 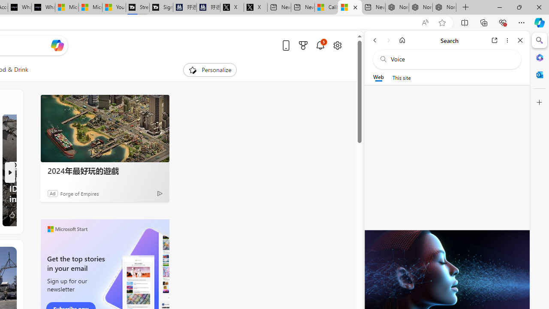 I want to click on Microsoft Start Sports, so click(x=67, y=8).